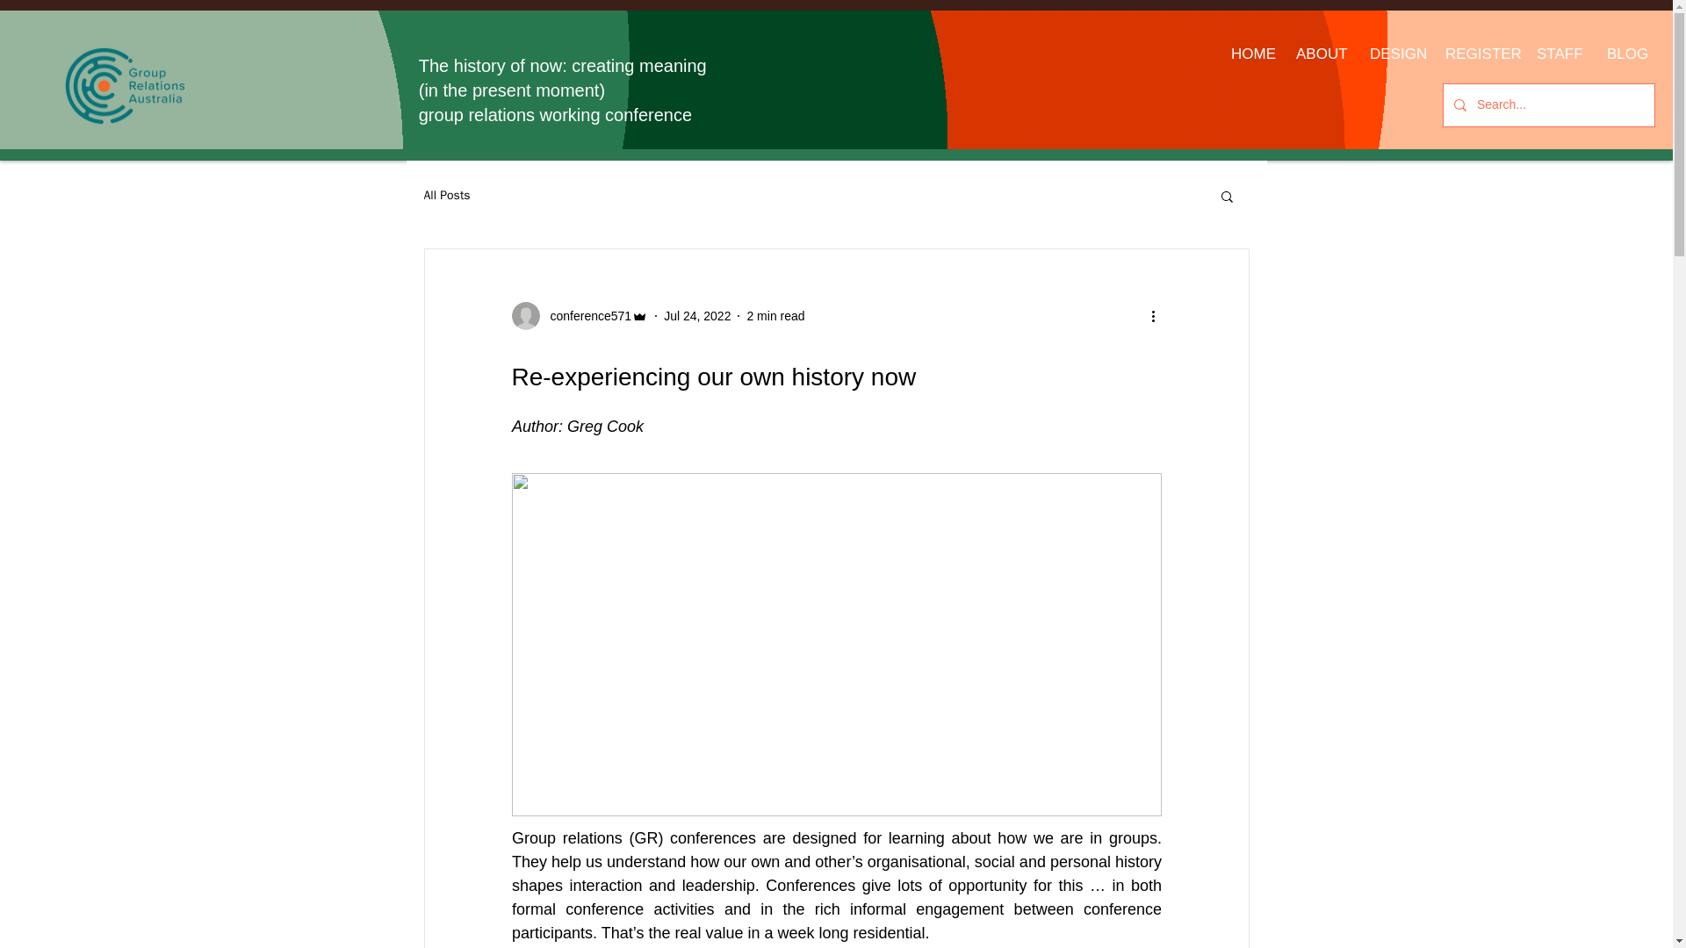  Describe the element at coordinates (446, 195) in the screenshot. I see `All Posts` at that location.